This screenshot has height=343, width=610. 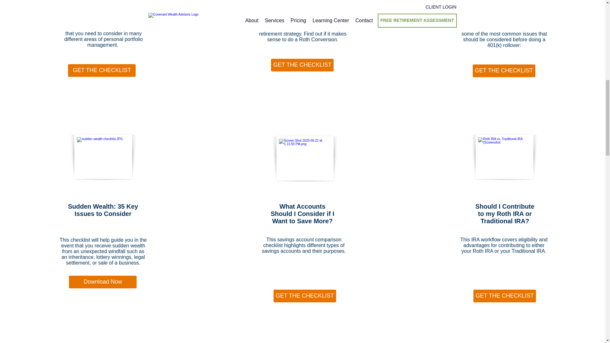 What do you see at coordinates (102, 70) in the screenshot?
I see `GET THE CHECKLIST` at bounding box center [102, 70].